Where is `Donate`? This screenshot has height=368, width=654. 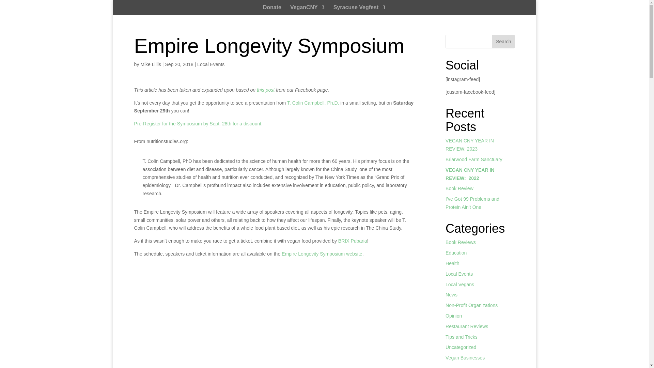
Donate is located at coordinates (272, 10).